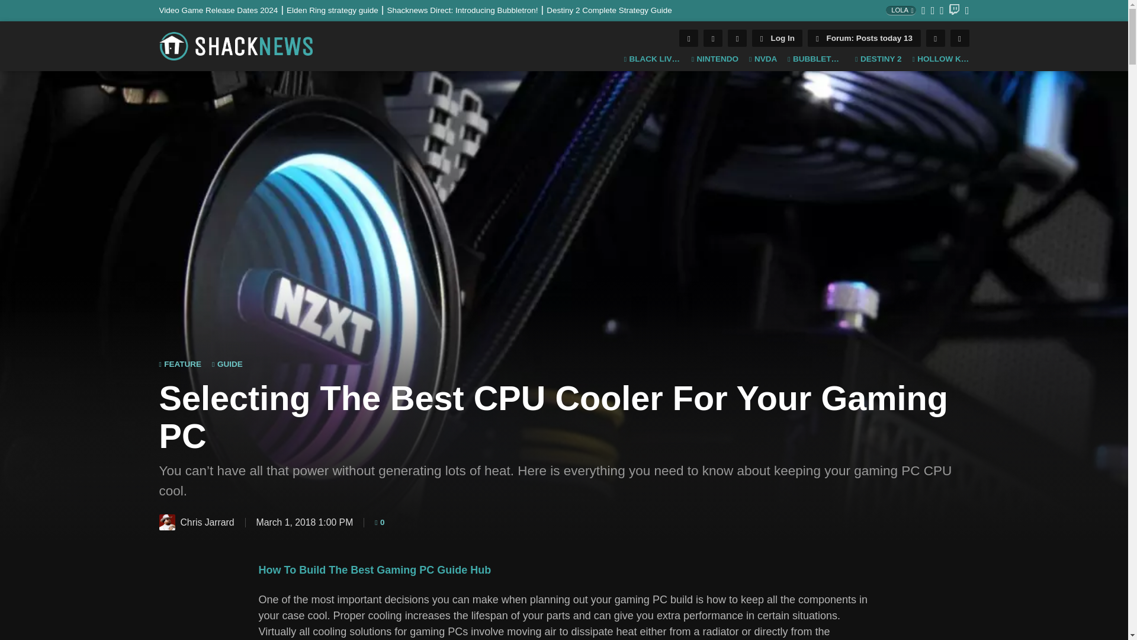 Image resolution: width=1137 pixels, height=640 pixels. I want to click on GUIDE, so click(227, 364).